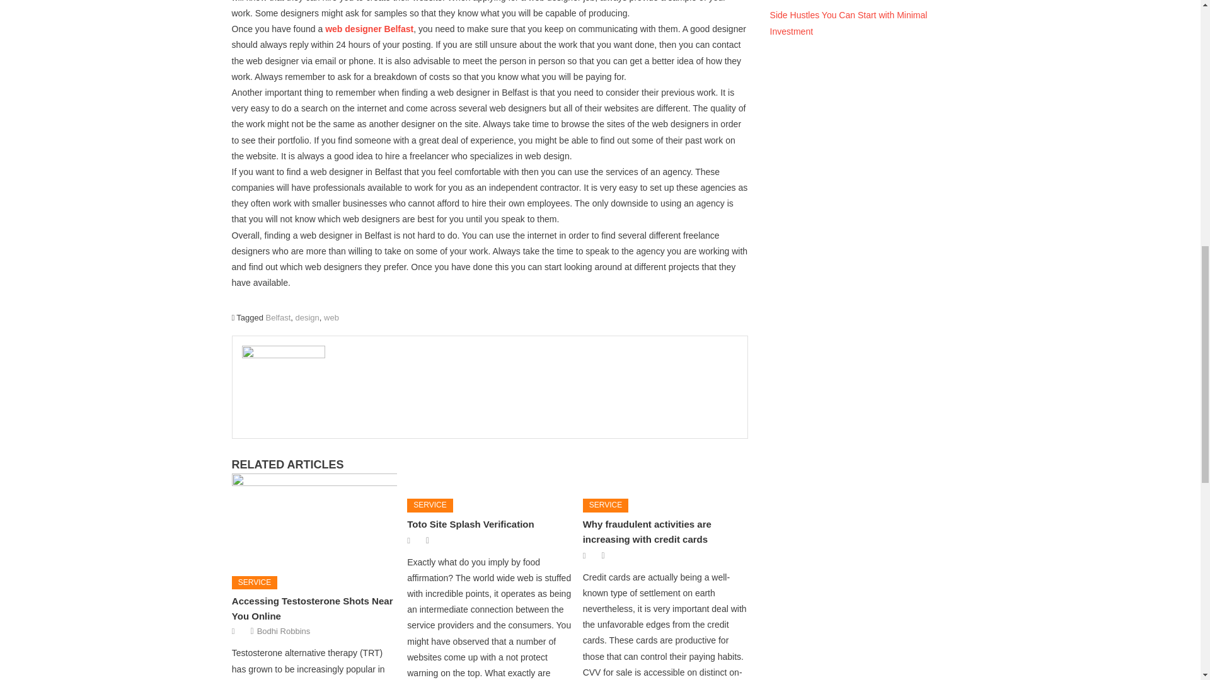 The width and height of the screenshot is (1210, 680). What do you see at coordinates (314, 519) in the screenshot?
I see `Accessing Testosterone Shots Near You Online` at bounding box center [314, 519].